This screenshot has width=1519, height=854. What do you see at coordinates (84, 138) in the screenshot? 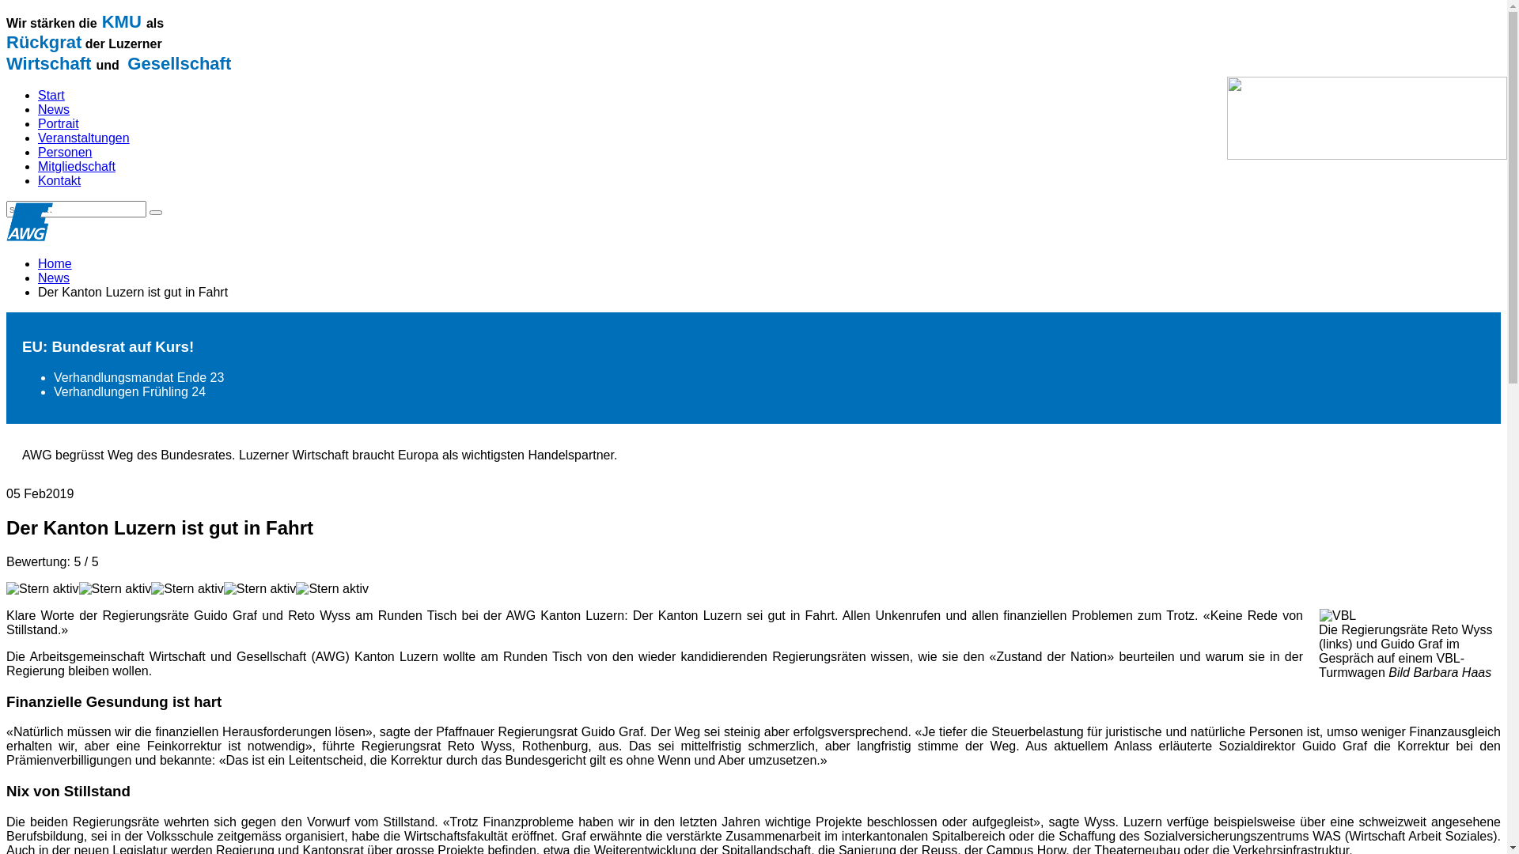
I see `Veranstaltungen` at bounding box center [84, 138].